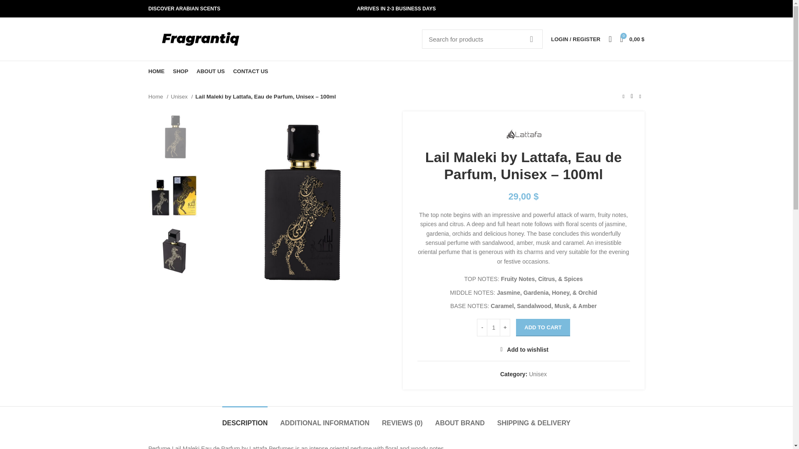  What do you see at coordinates (460, 419) in the screenshot?
I see `ABOUT BRAND` at bounding box center [460, 419].